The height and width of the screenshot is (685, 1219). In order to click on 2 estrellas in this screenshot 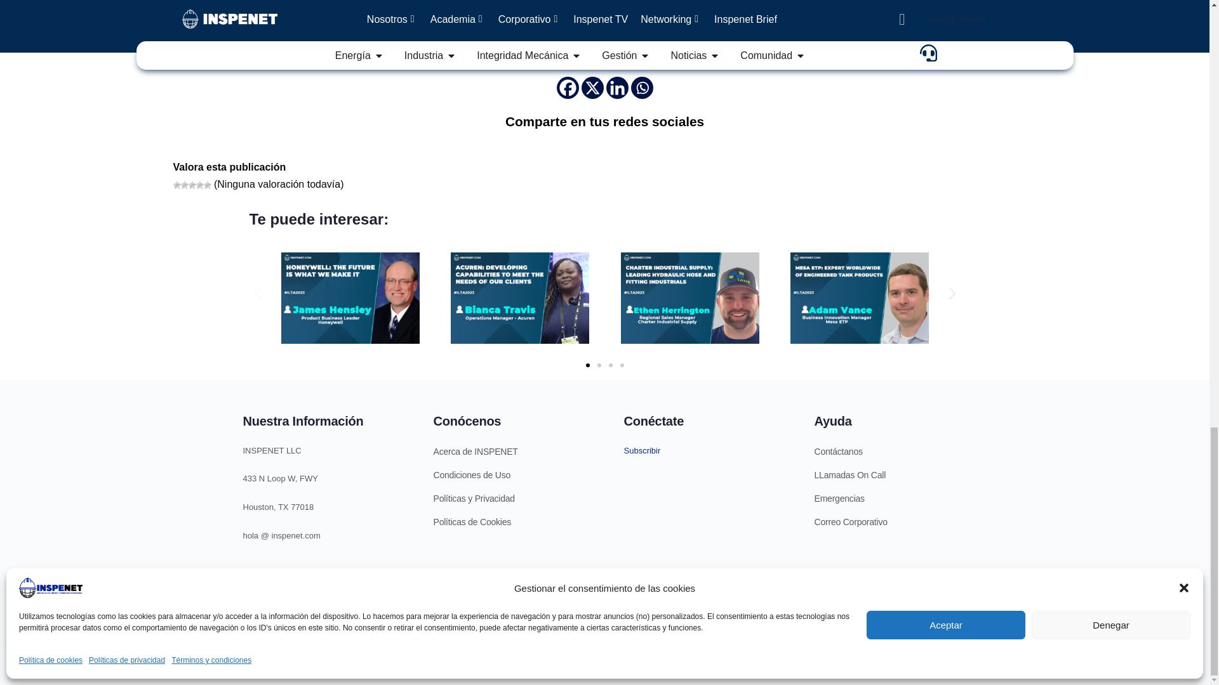, I will do `click(184, 185)`.